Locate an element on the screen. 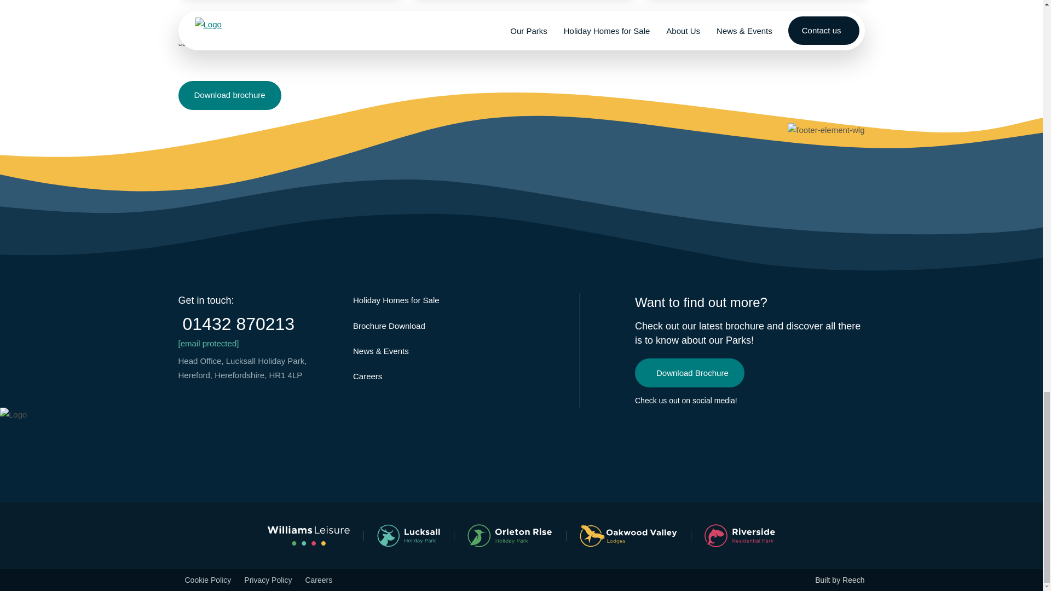 The width and height of the screenshot is (1051, 591). Brochure Download is located at coordinates (389, 326).